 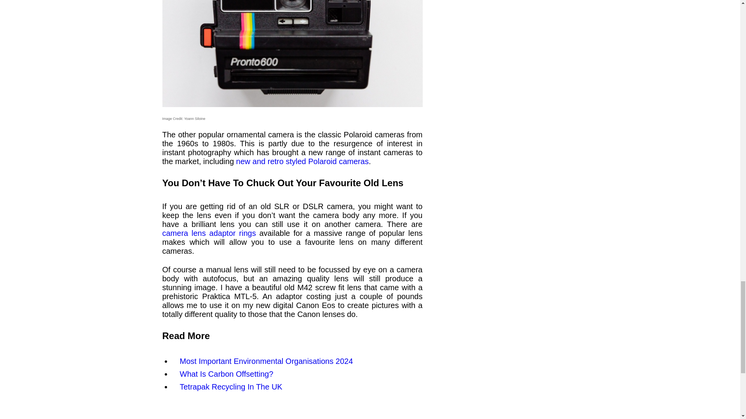 What do you see at coordinates (266, 361) in the screenshot?
I see `Most Important Environmental Organisations 2024` at bounding box center [266, 361].